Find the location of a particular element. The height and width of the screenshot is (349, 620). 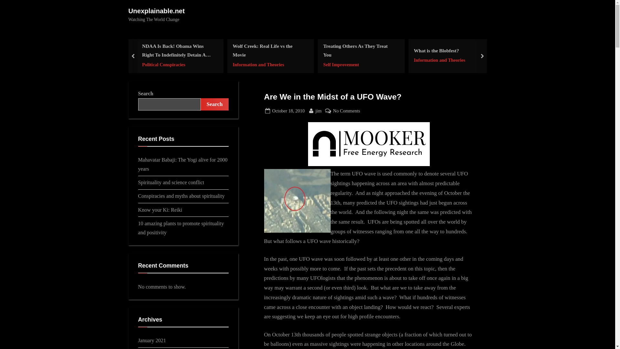

Information and Theories is located at coordinates (439, 50).